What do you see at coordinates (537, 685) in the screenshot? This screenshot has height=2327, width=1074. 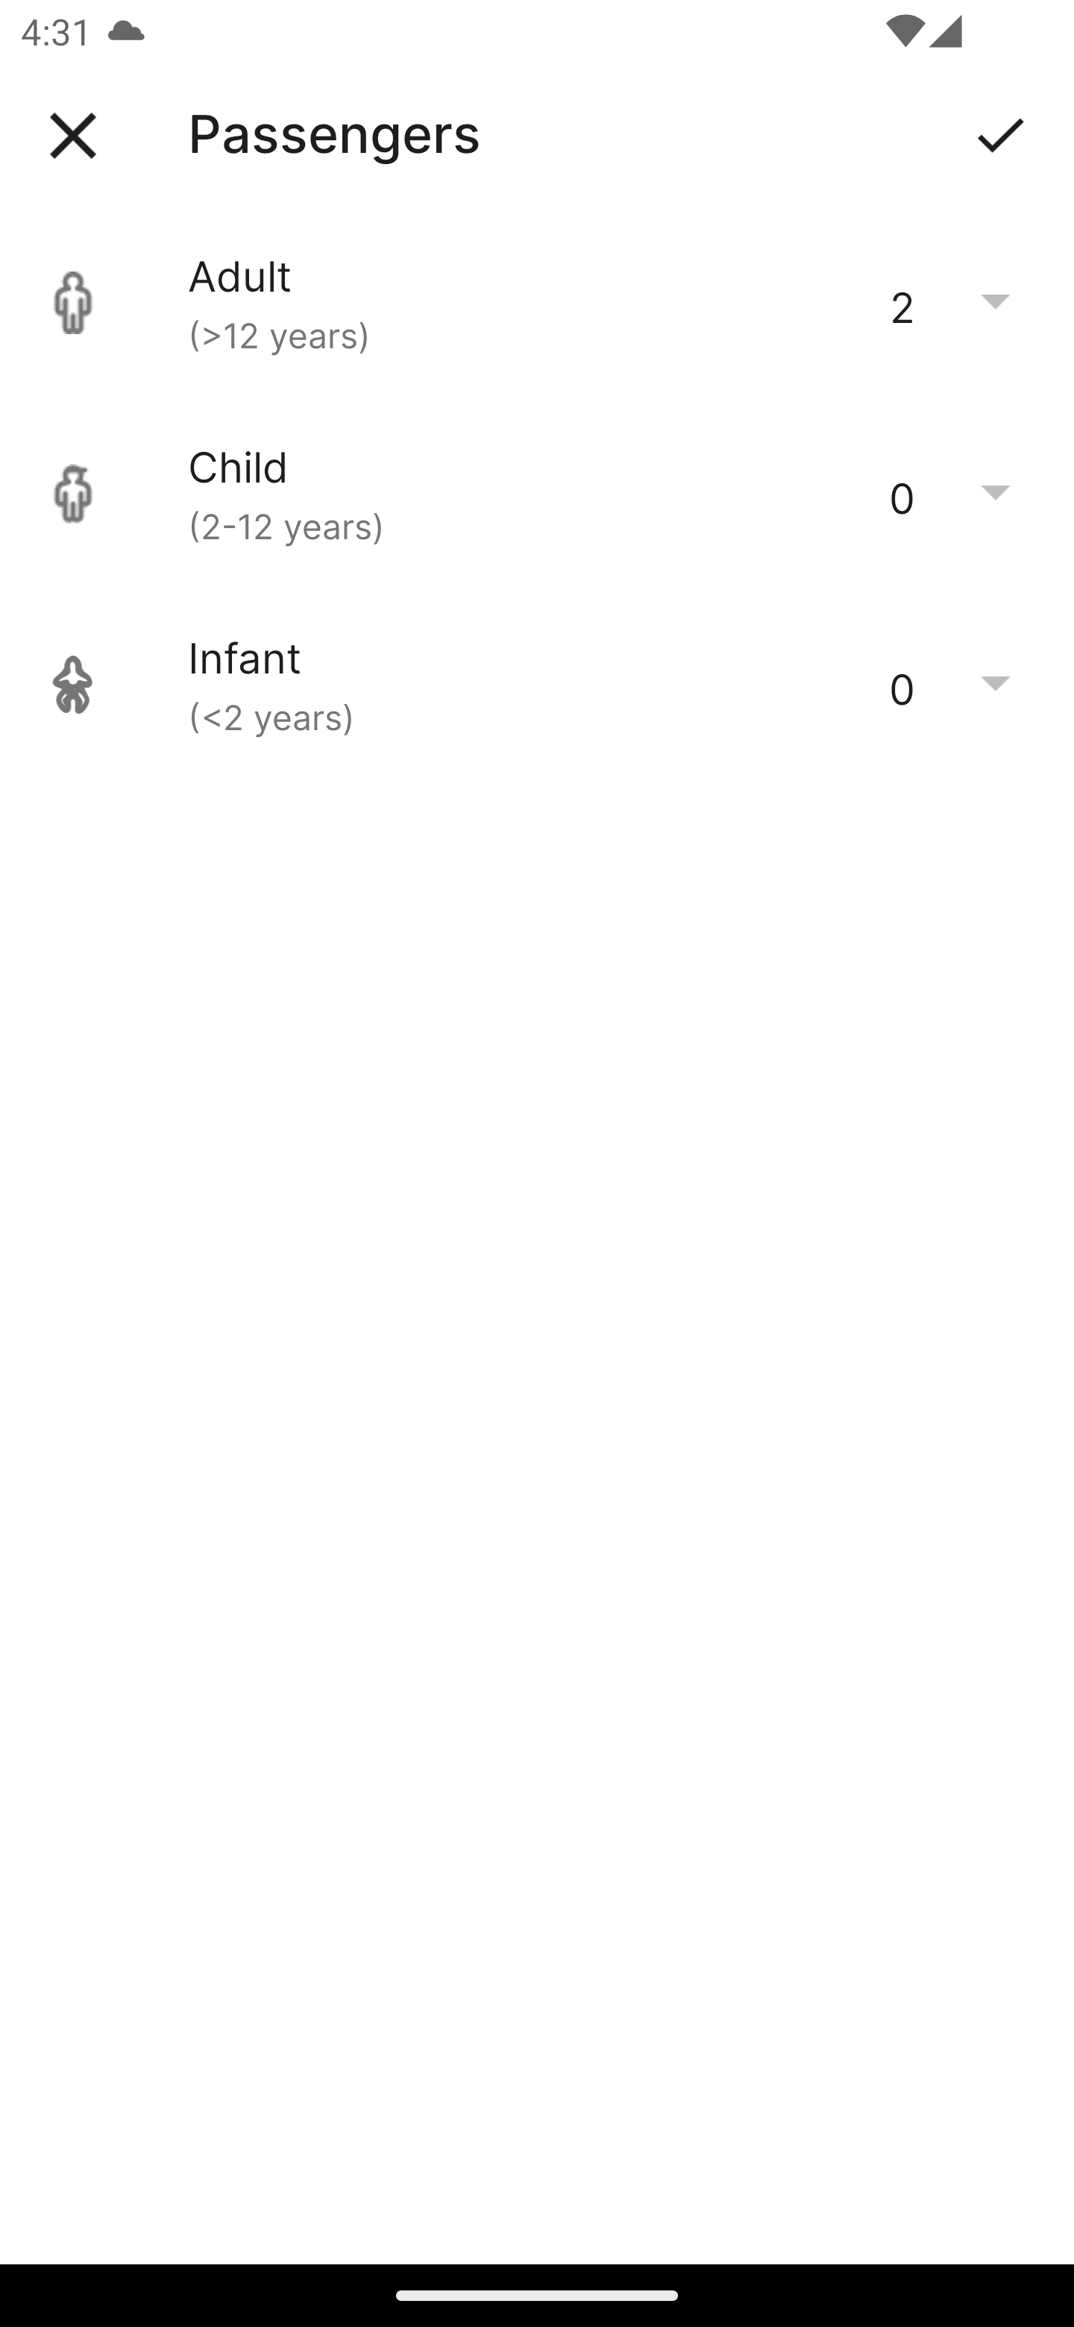 I see `Infant (<2 years) 0` at bounding box center [537, 685].